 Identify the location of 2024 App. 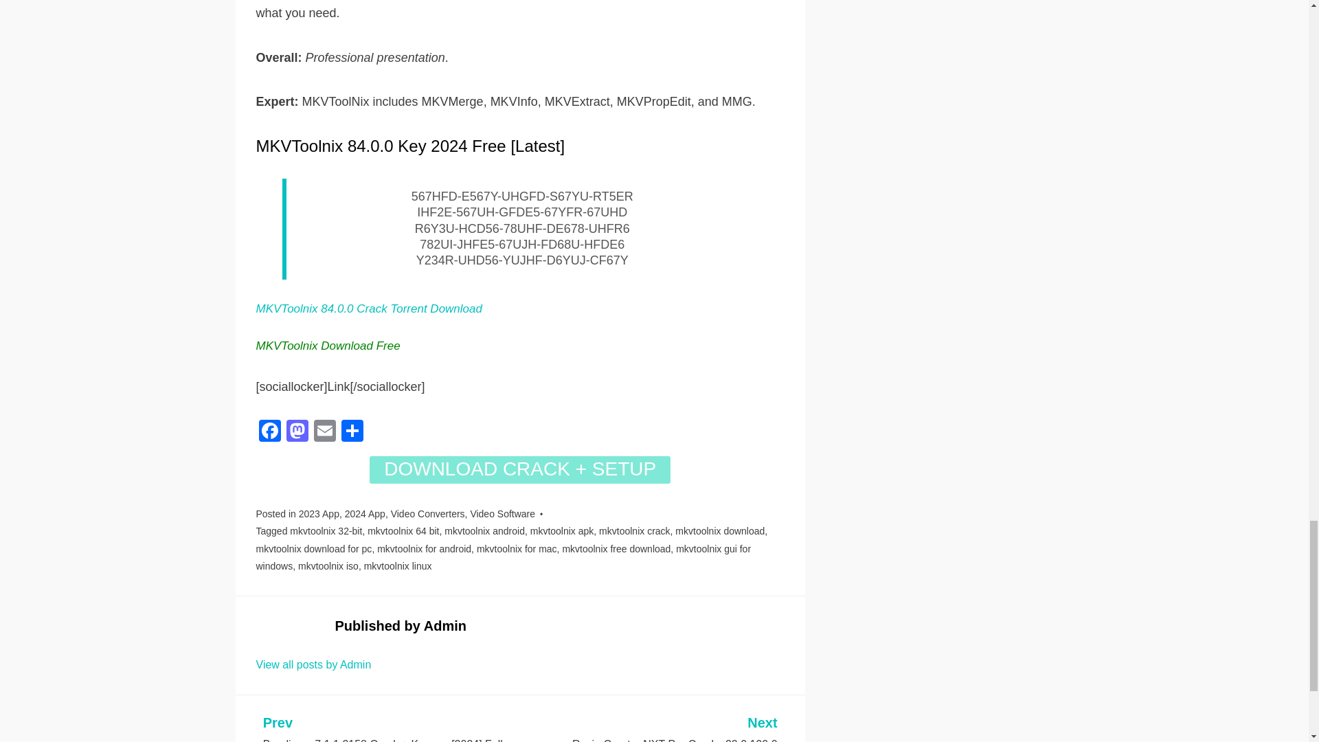
(364, 514).